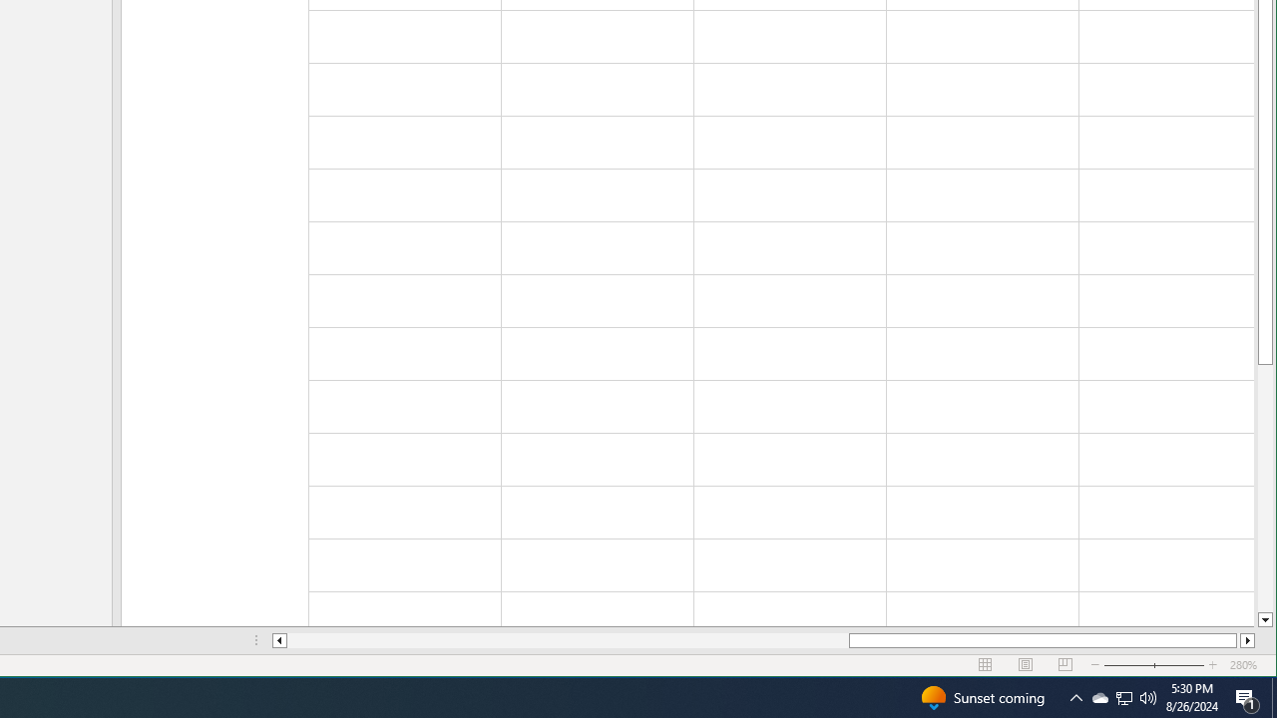 The width and height of the screenshot is (1277, 718). What do you see at coordinates (279, 640) in the screenshot?
I see `User Promoted Notification Area` at bounding box center [279, 640].